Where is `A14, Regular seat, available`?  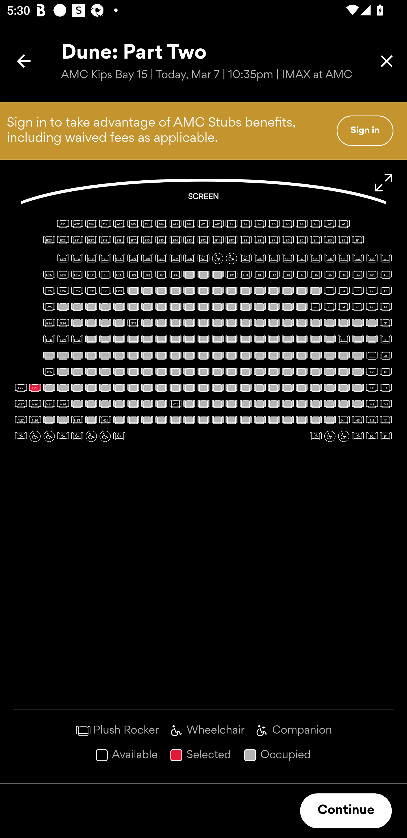 A14, Regular seat, available is located at coordinates (161, 224).